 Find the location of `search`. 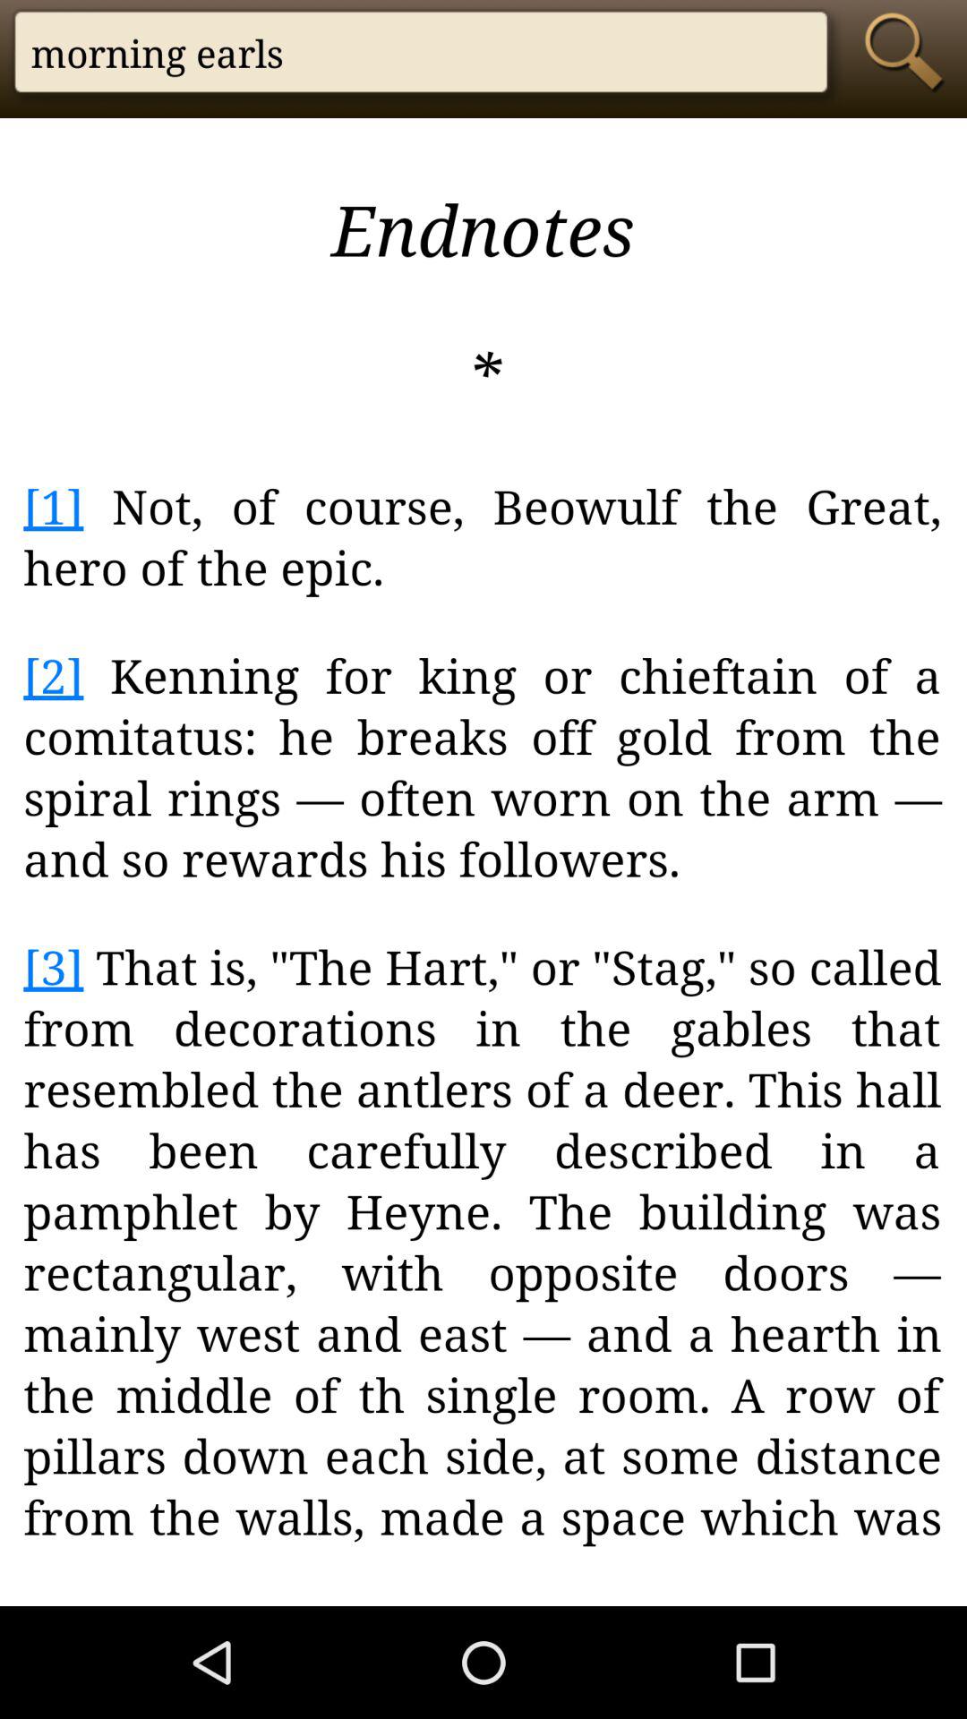

search is located at coordinates (910, 52).